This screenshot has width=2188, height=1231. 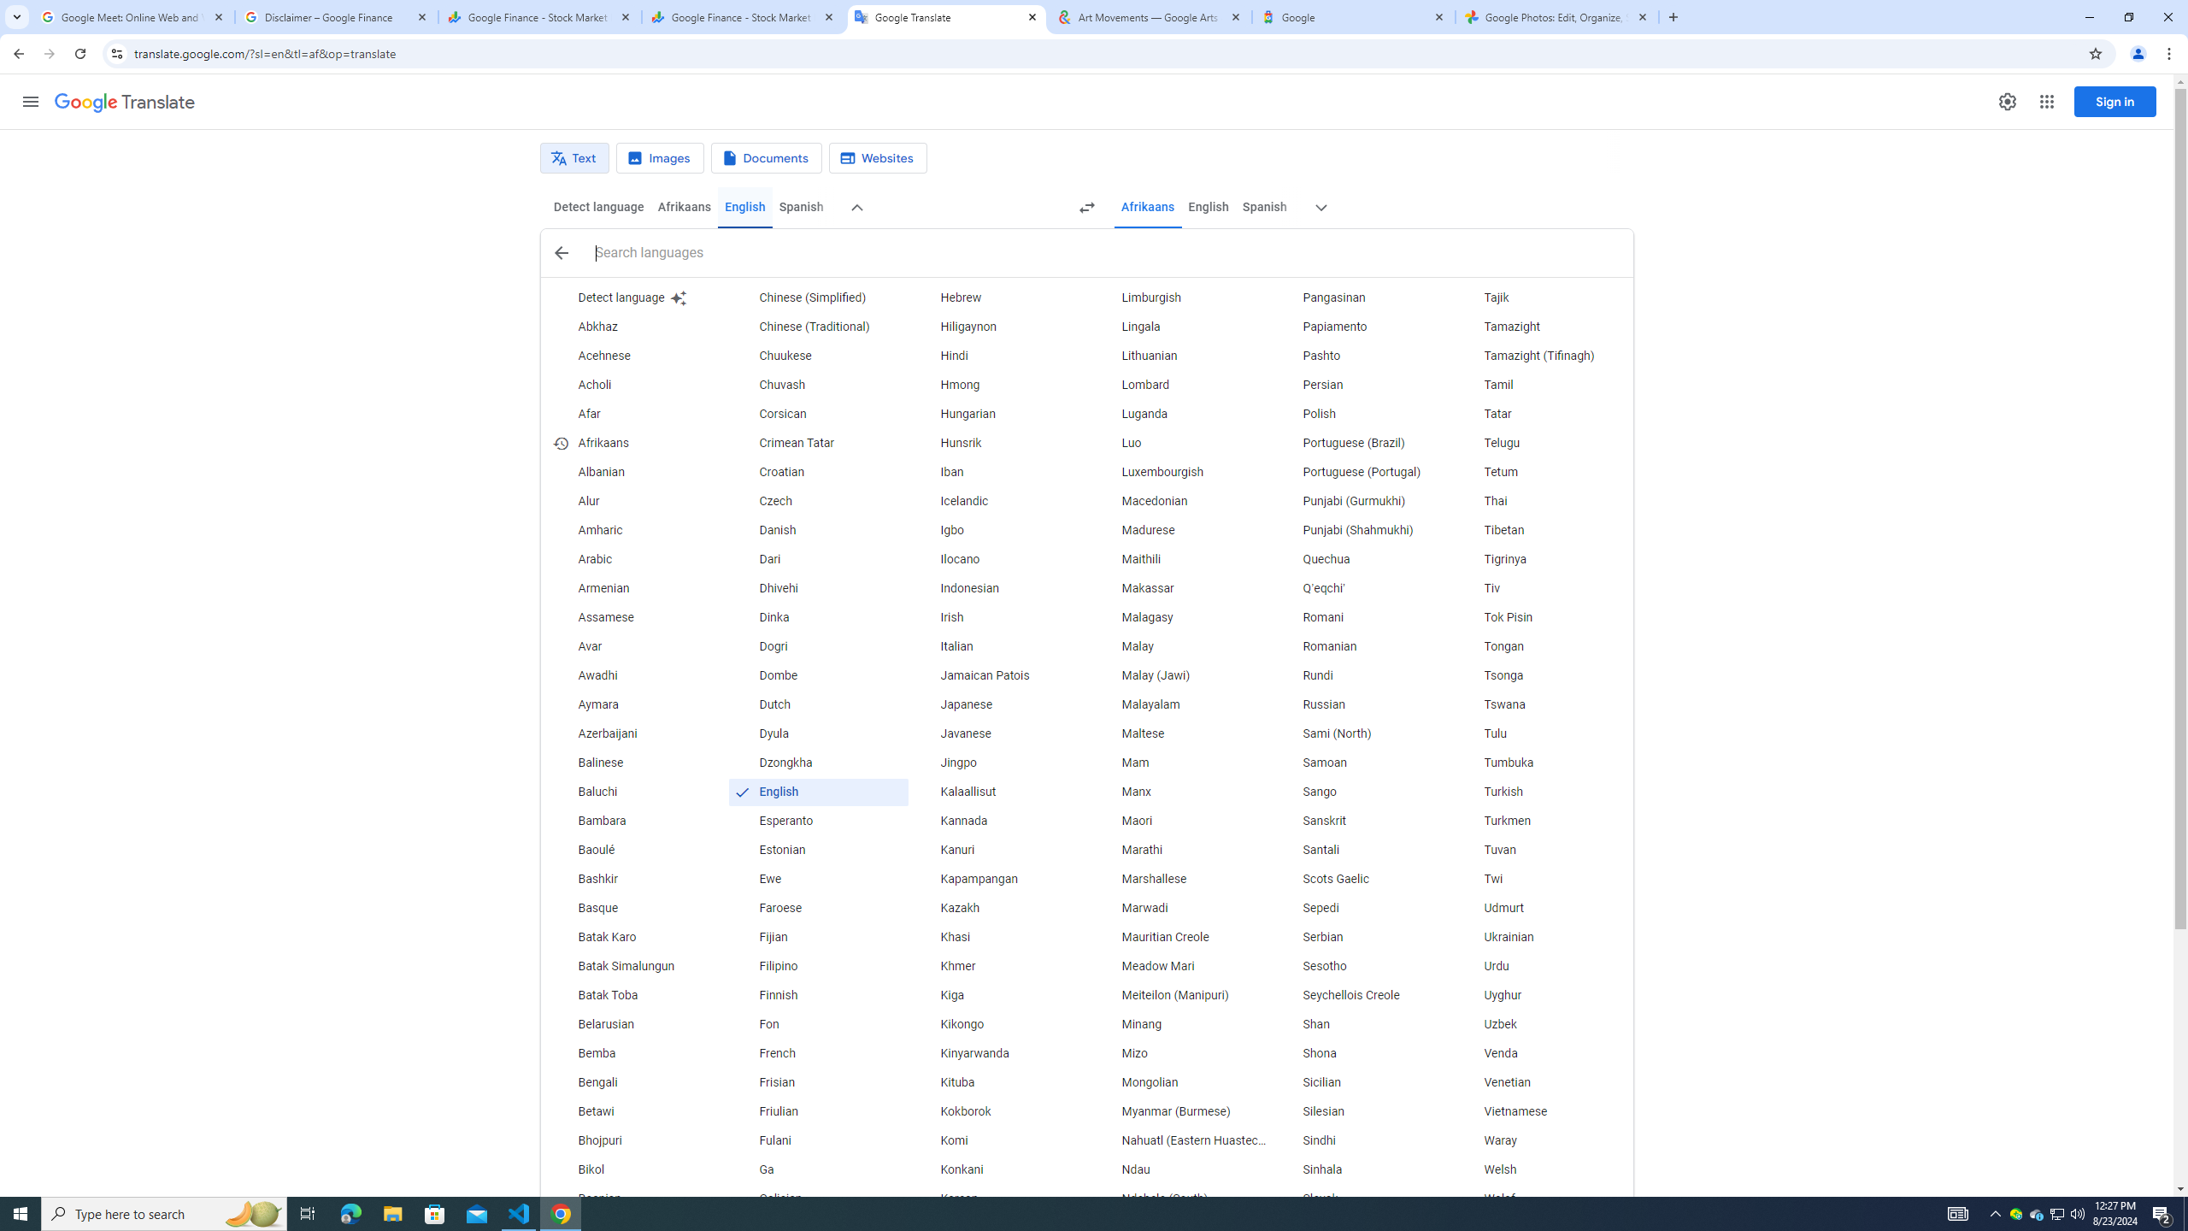 What do you see at coordinates (999, 647) in the screenshot?
I see `Italian` at bounding box center [999, 647].